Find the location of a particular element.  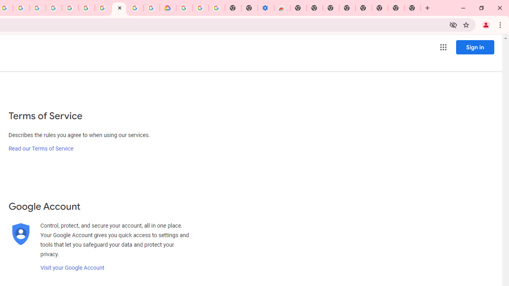

New Tab is located at coordinates (413, 8).